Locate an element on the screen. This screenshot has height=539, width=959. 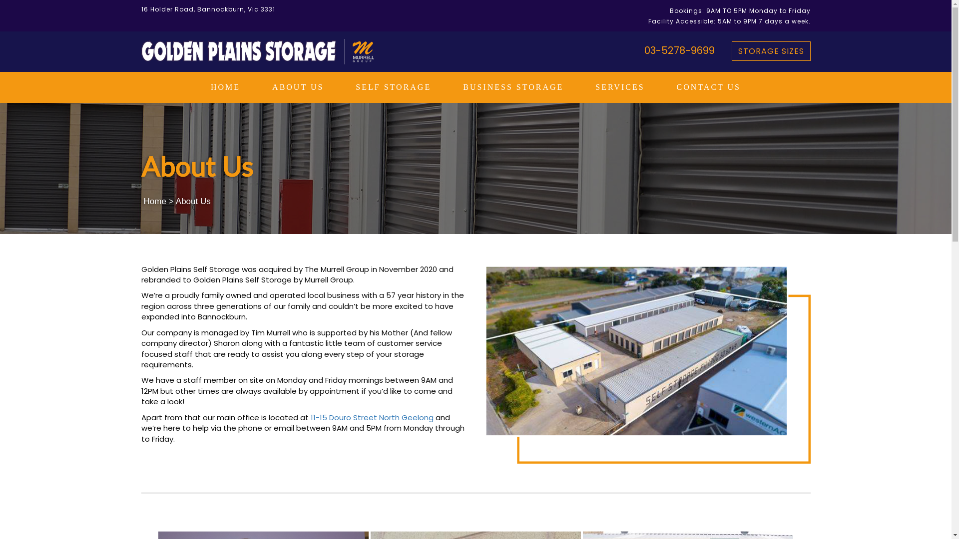
CONTACT US is located at coordinates (709, 87).